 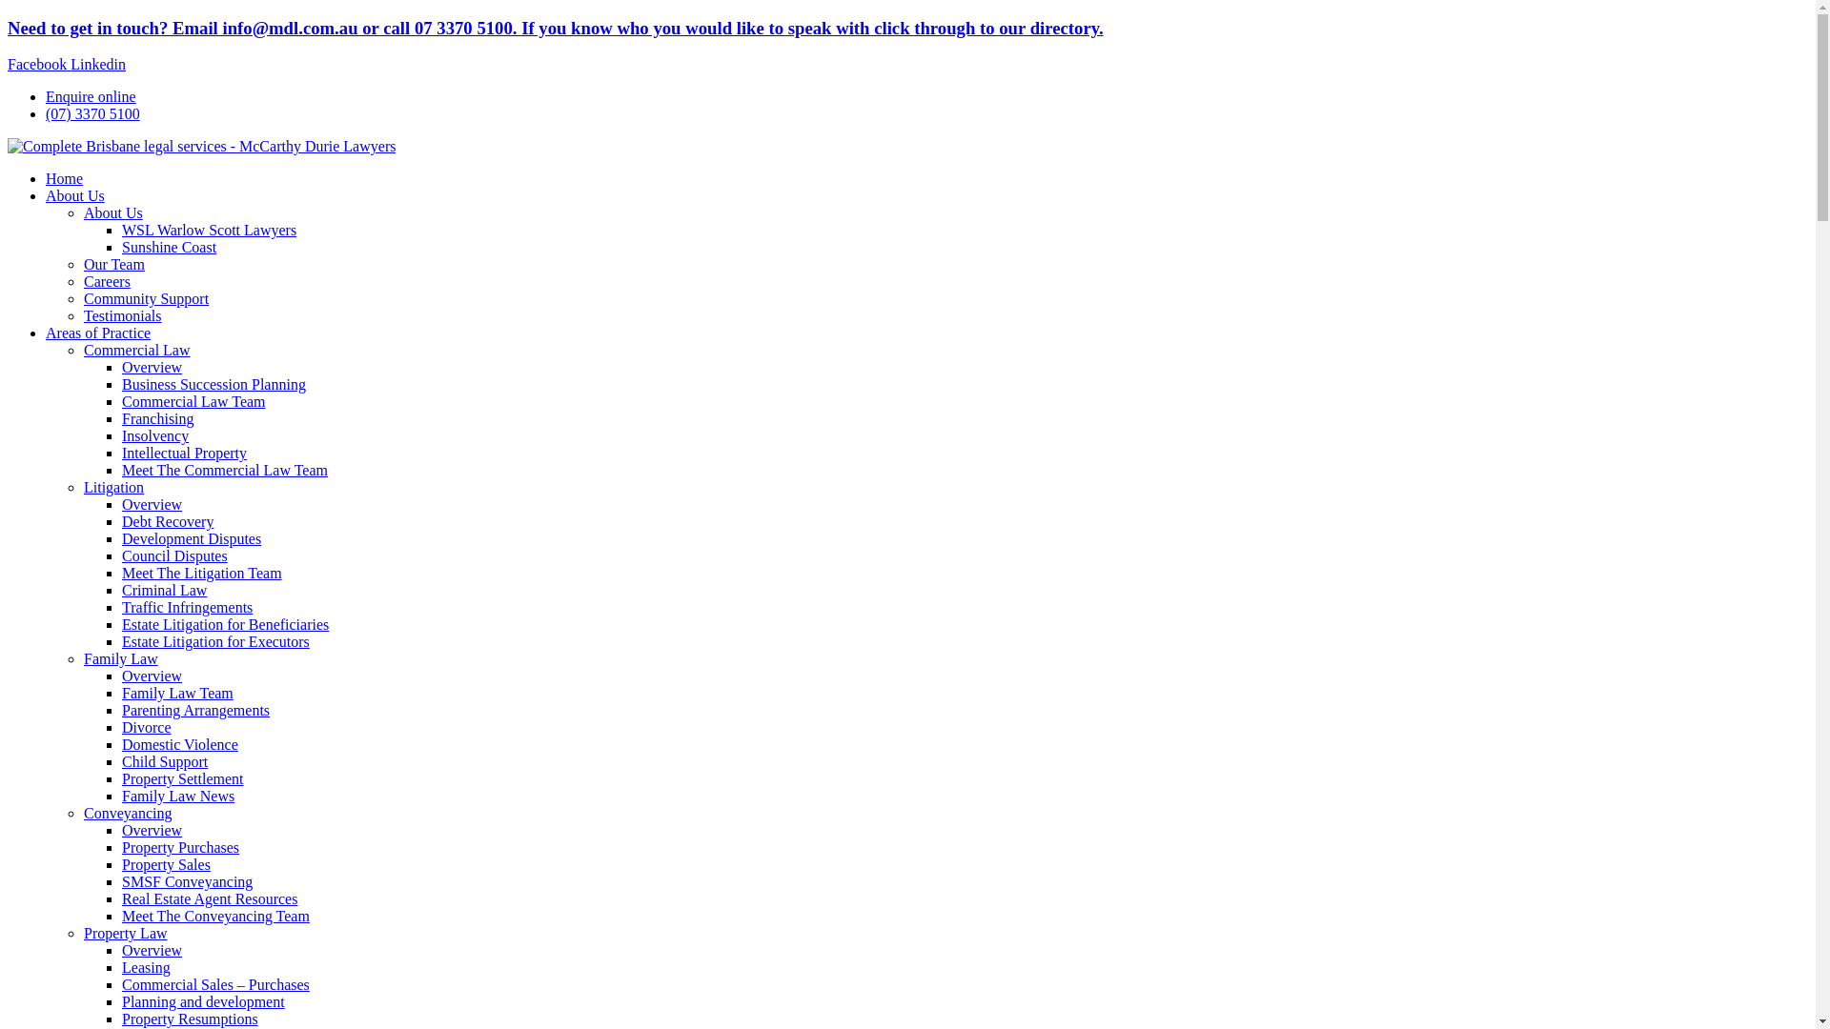 What do you see at coordinates (202, 574) in the screenshot?
I see `Meet The Litigation Team` at bounding box center [202, 574].